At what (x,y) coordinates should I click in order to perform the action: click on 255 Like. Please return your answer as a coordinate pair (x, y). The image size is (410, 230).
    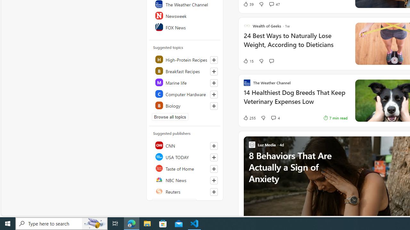
    Looking at the image, I should click on (249, 118).